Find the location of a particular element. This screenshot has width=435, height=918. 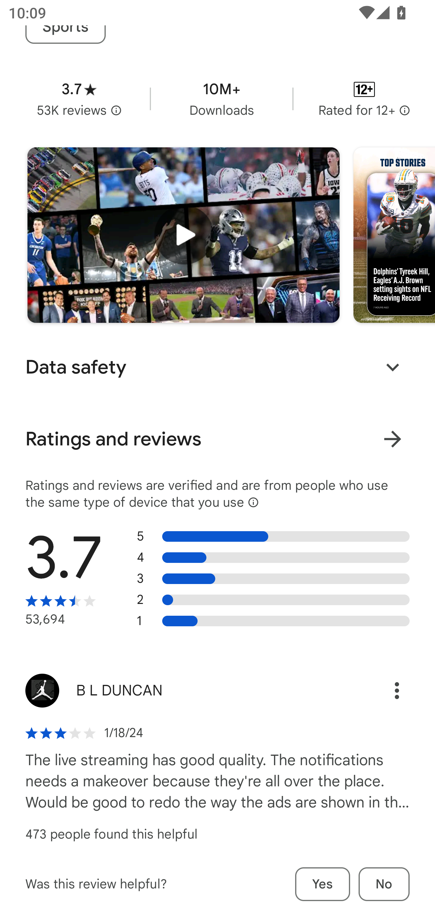

Expand is located at coordinates (392, 367).